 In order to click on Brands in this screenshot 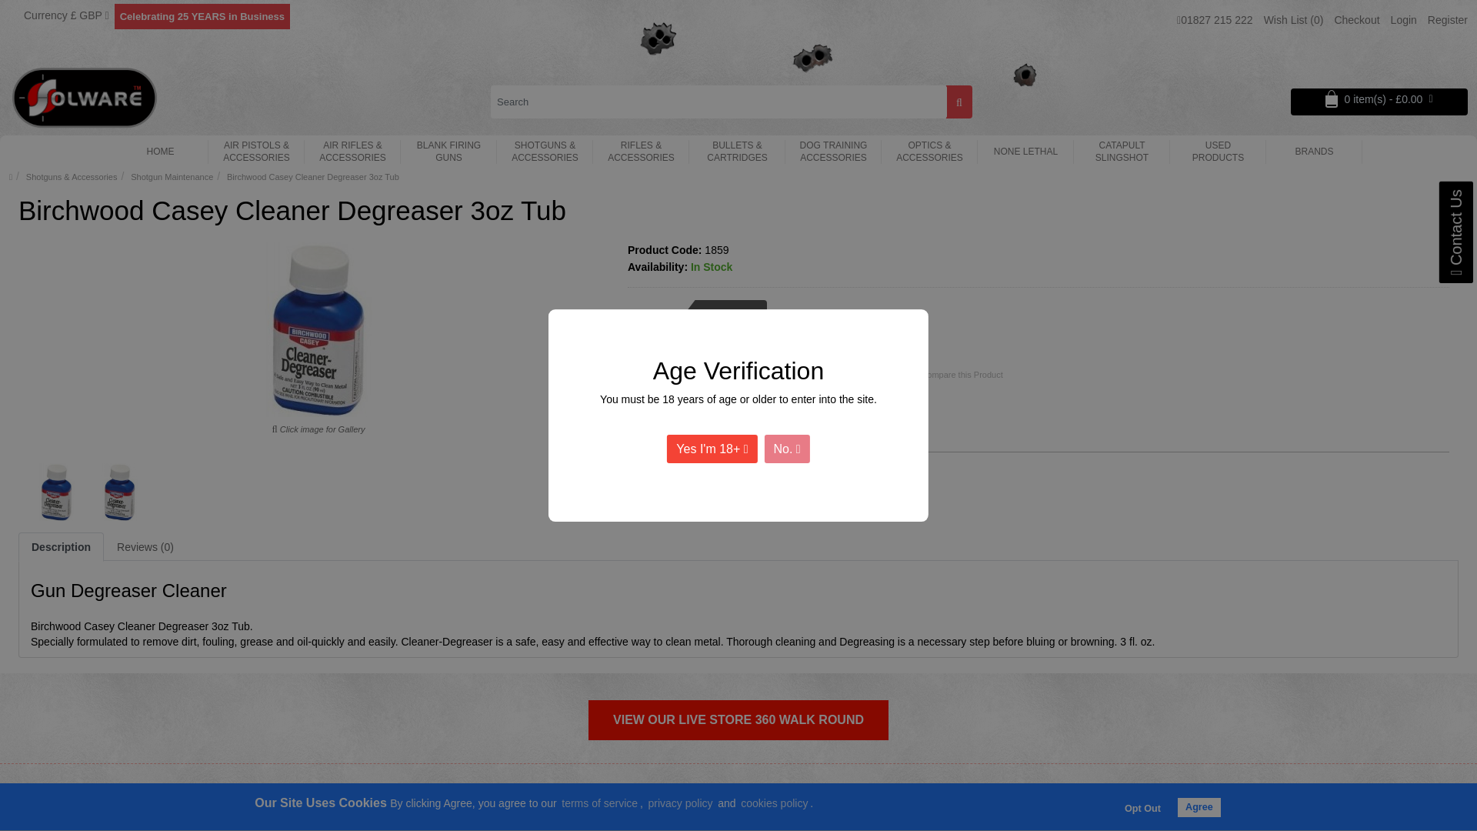, I will do `click(1314, 152)`.